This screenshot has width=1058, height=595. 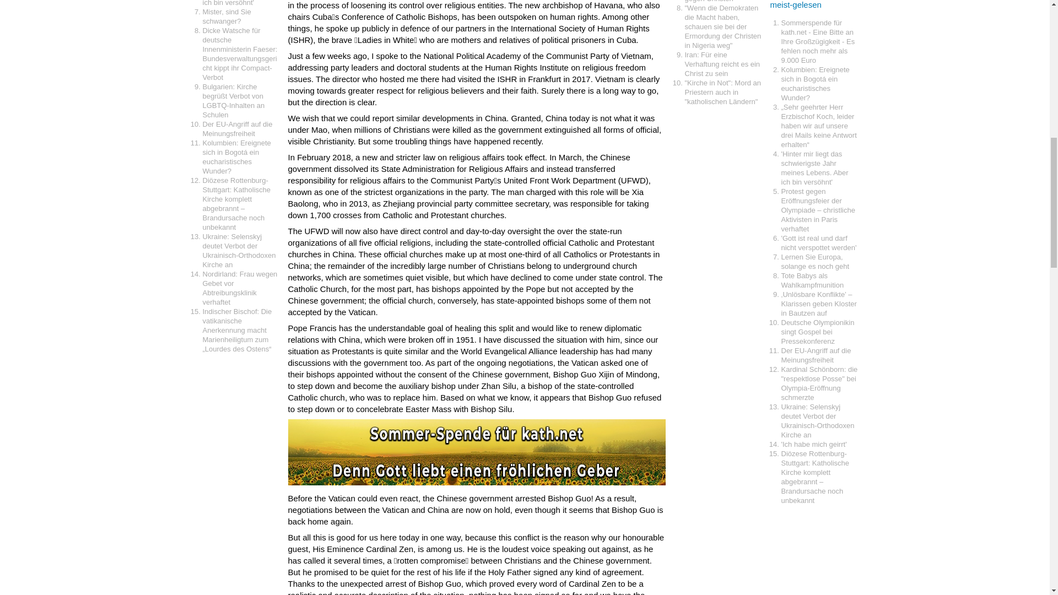 I want to click on Nordirland: Frau wegen Gebet vor Abtreibungsklinik verhaftet, so click(x=240, y=288).